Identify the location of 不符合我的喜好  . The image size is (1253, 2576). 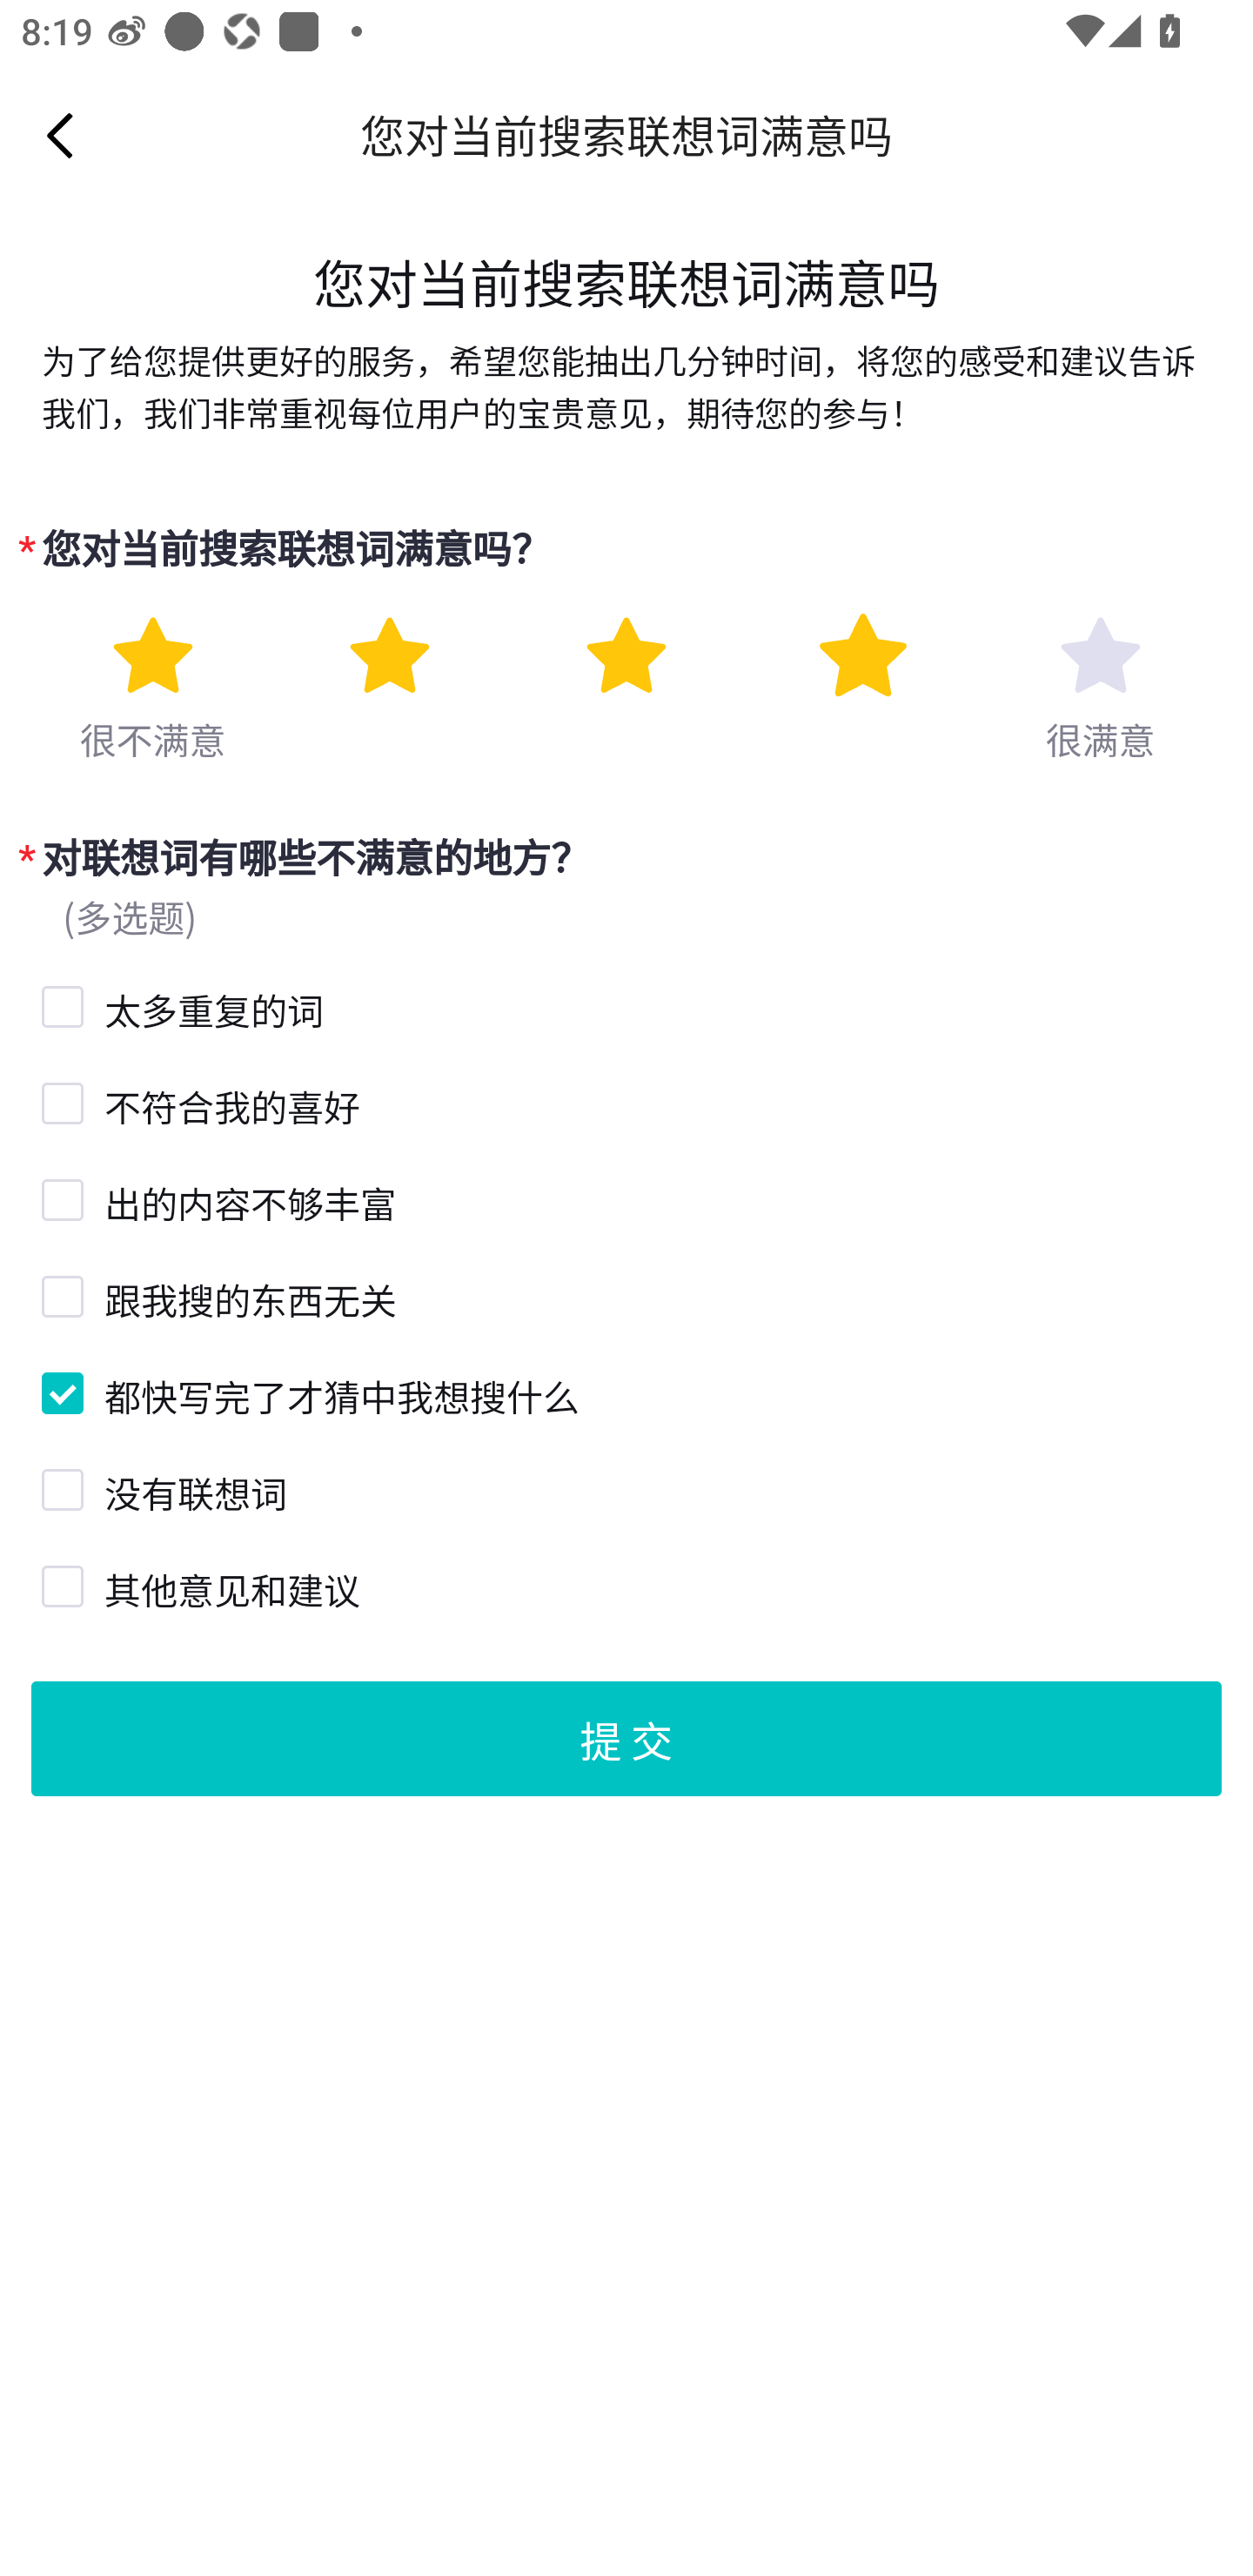
(59, 1101).